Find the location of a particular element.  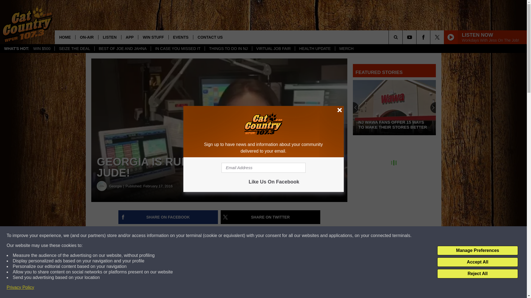

VIRTUAL JOB FAIR is located at coordinates (273, 49).